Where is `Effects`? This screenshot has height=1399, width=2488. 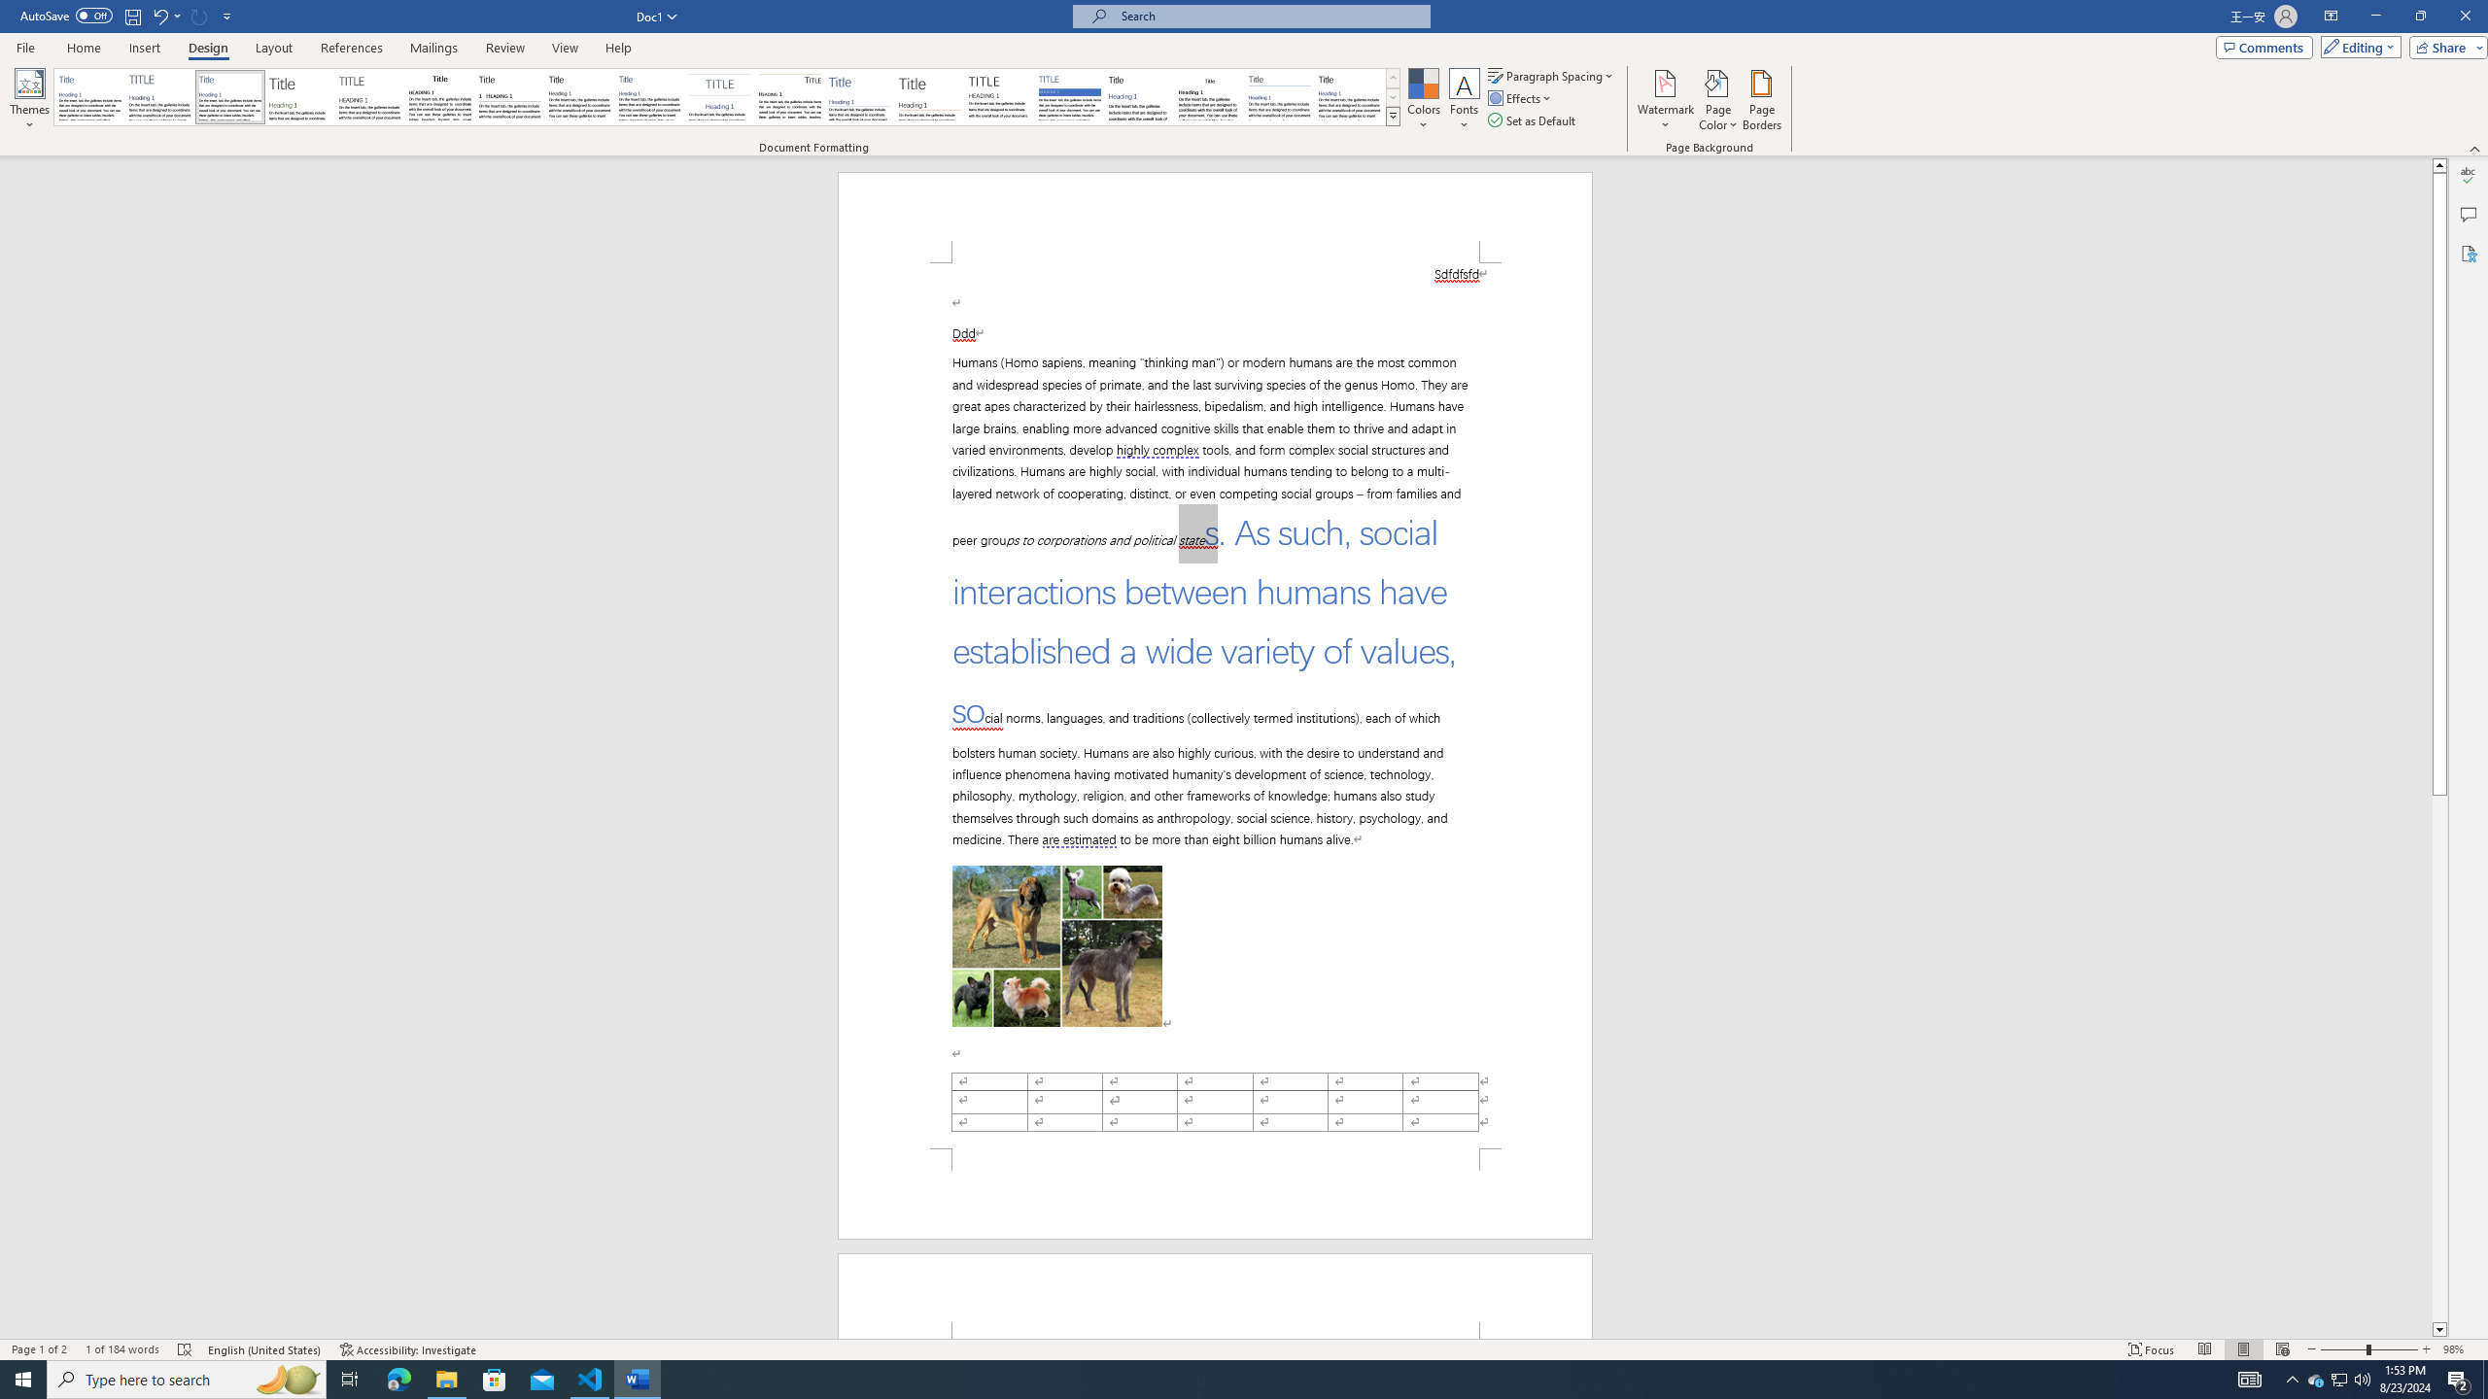
Effects is located at coordinates (1521, 97).